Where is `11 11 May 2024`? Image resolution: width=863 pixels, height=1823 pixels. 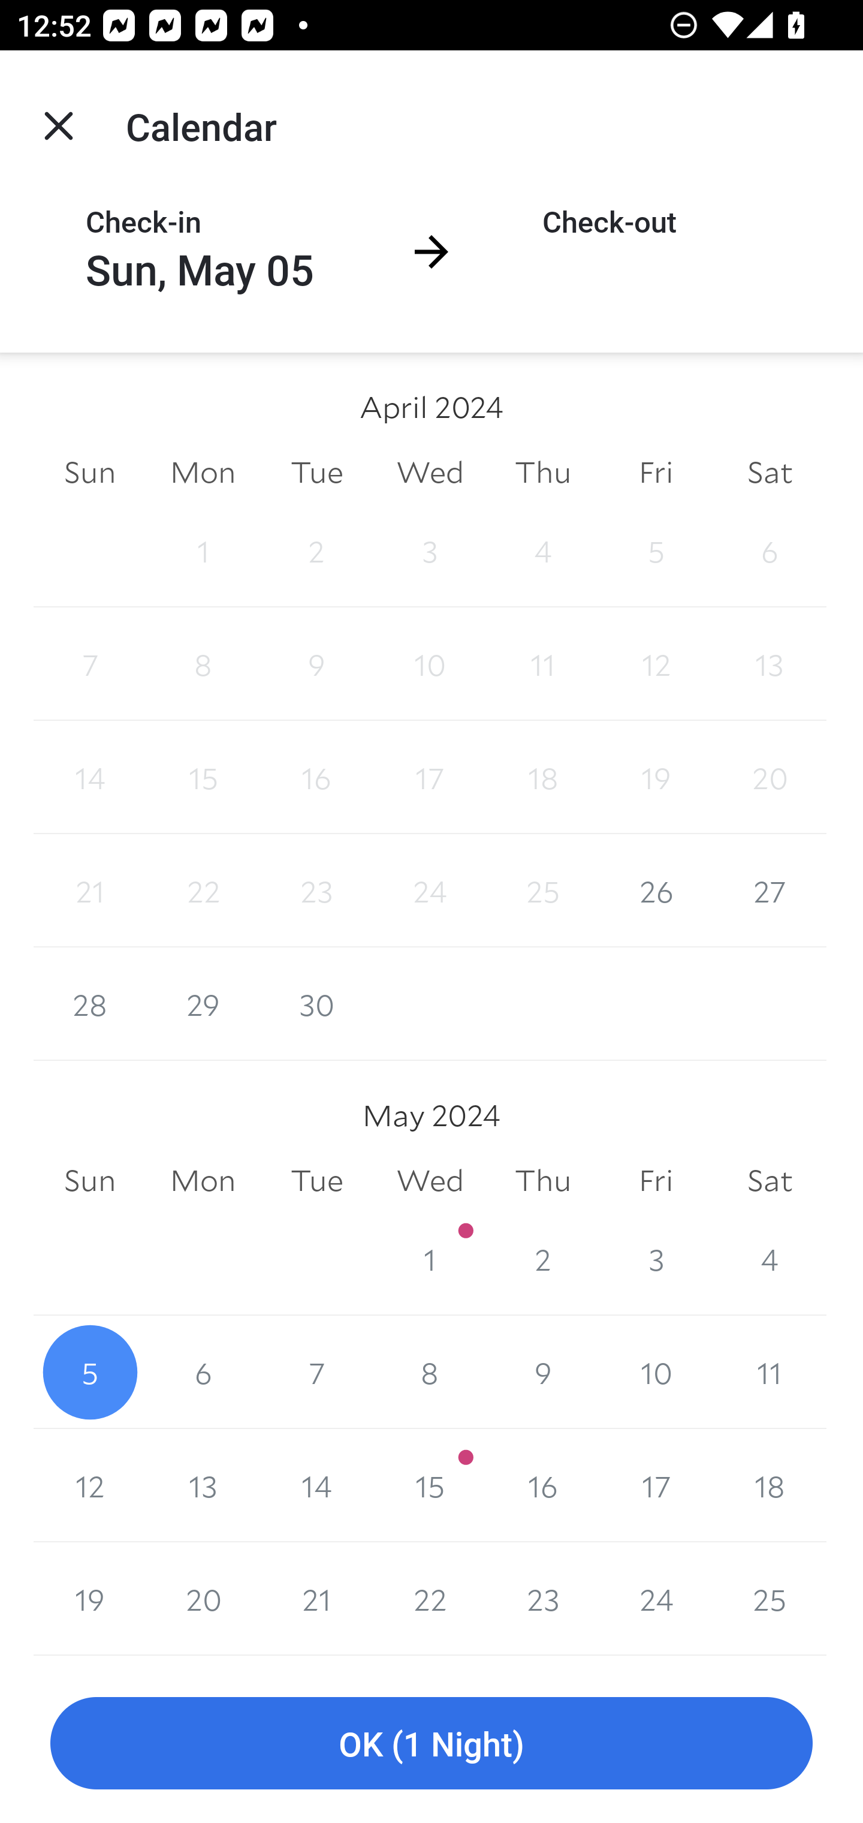 11 11 May 2024 is located at coordinates (770, 1372).